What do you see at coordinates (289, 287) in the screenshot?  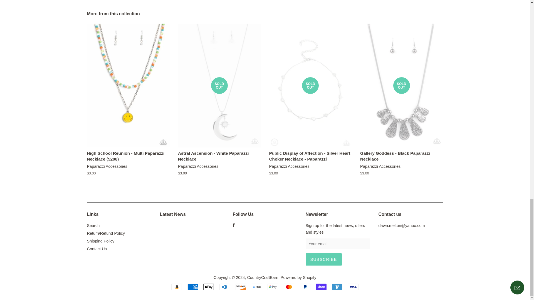 I see `Mastercard` at bounding box center [289, 287].